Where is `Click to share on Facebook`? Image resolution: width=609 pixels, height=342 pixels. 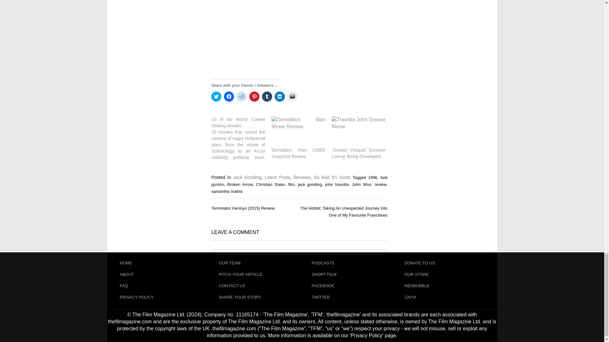
Click to share on Facebook is located at coordinates (229, 96).